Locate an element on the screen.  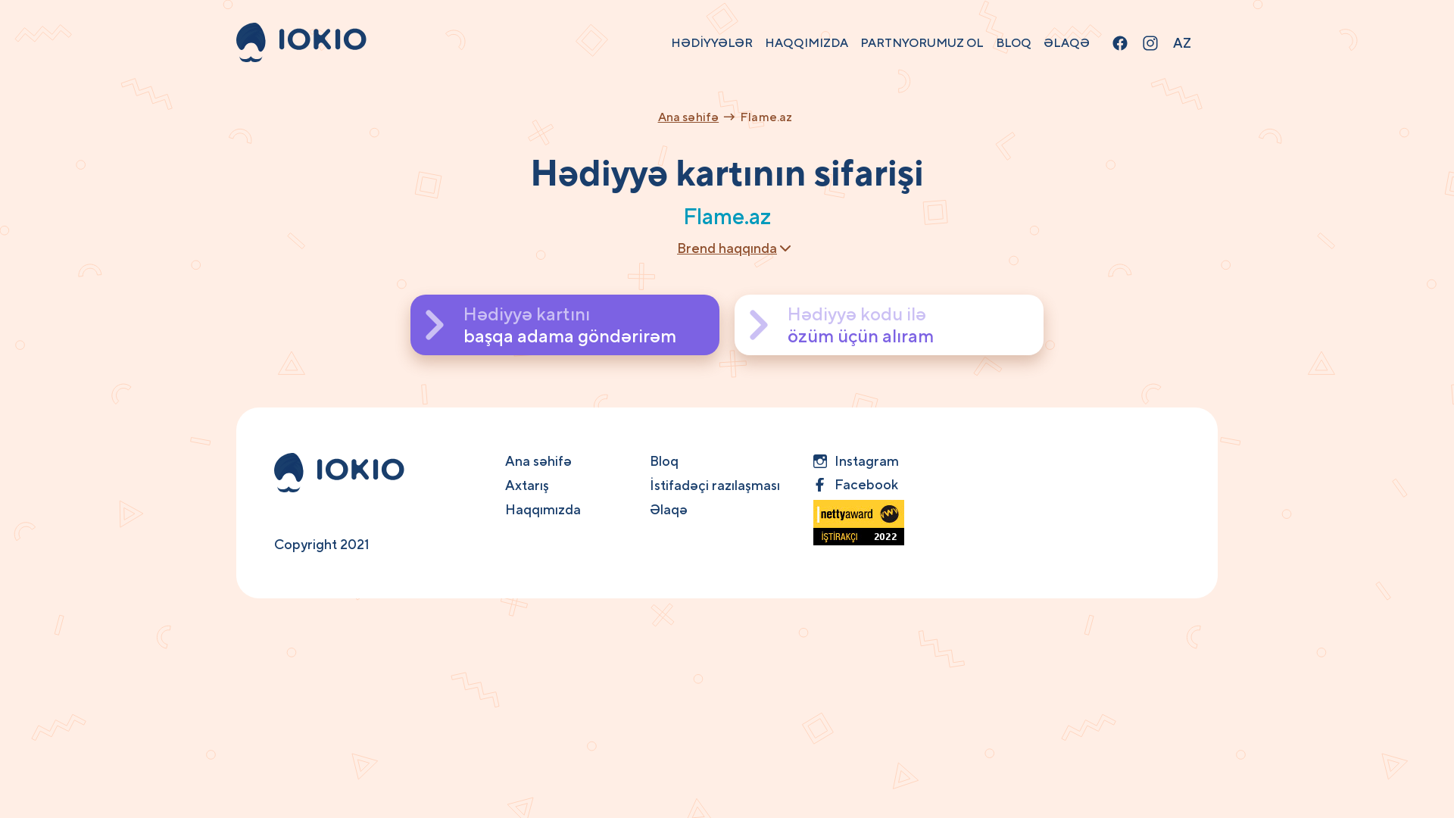
Bloq is located at coordinates (664, 461).